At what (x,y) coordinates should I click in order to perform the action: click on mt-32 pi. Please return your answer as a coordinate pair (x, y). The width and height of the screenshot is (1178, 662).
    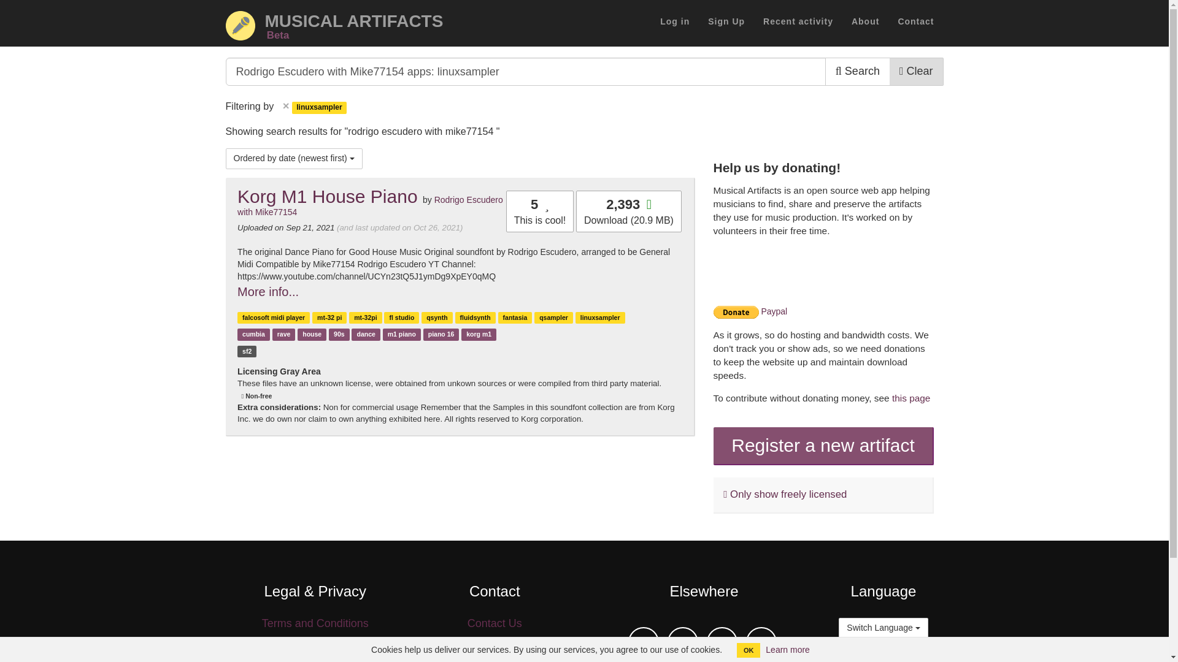
    Looking at the image, I should click on (475, 317).